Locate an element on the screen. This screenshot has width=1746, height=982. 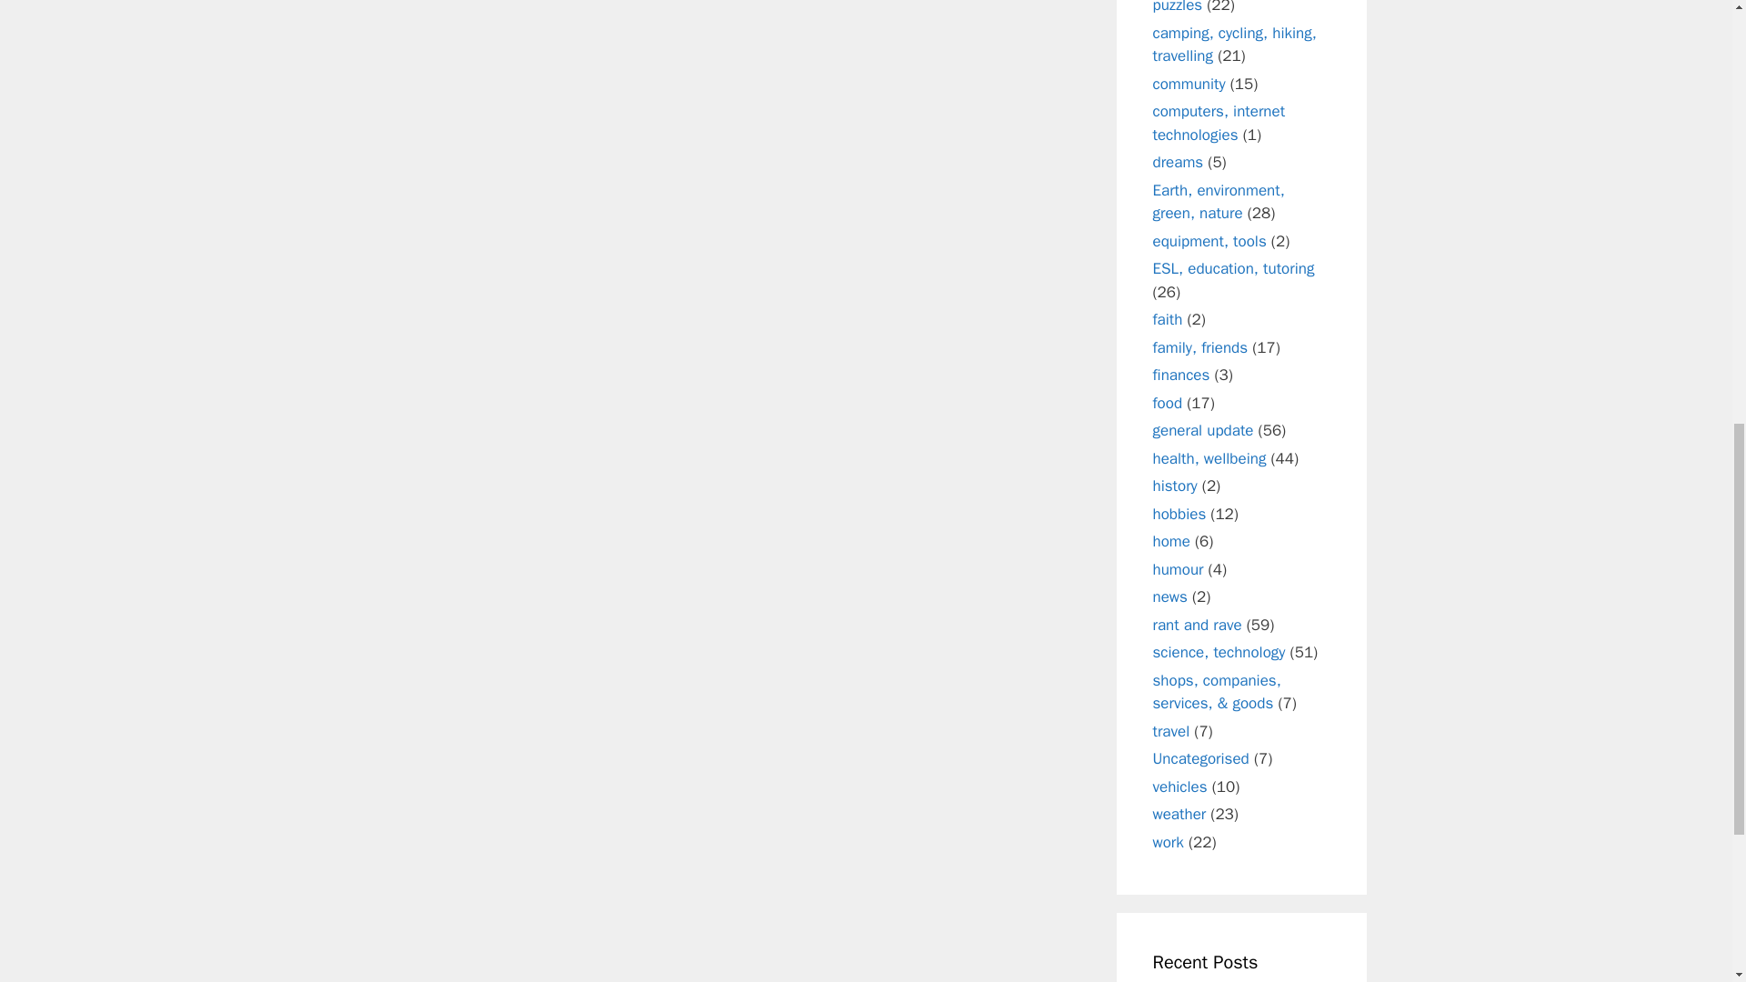
home is located at coordinates (1171, 541).